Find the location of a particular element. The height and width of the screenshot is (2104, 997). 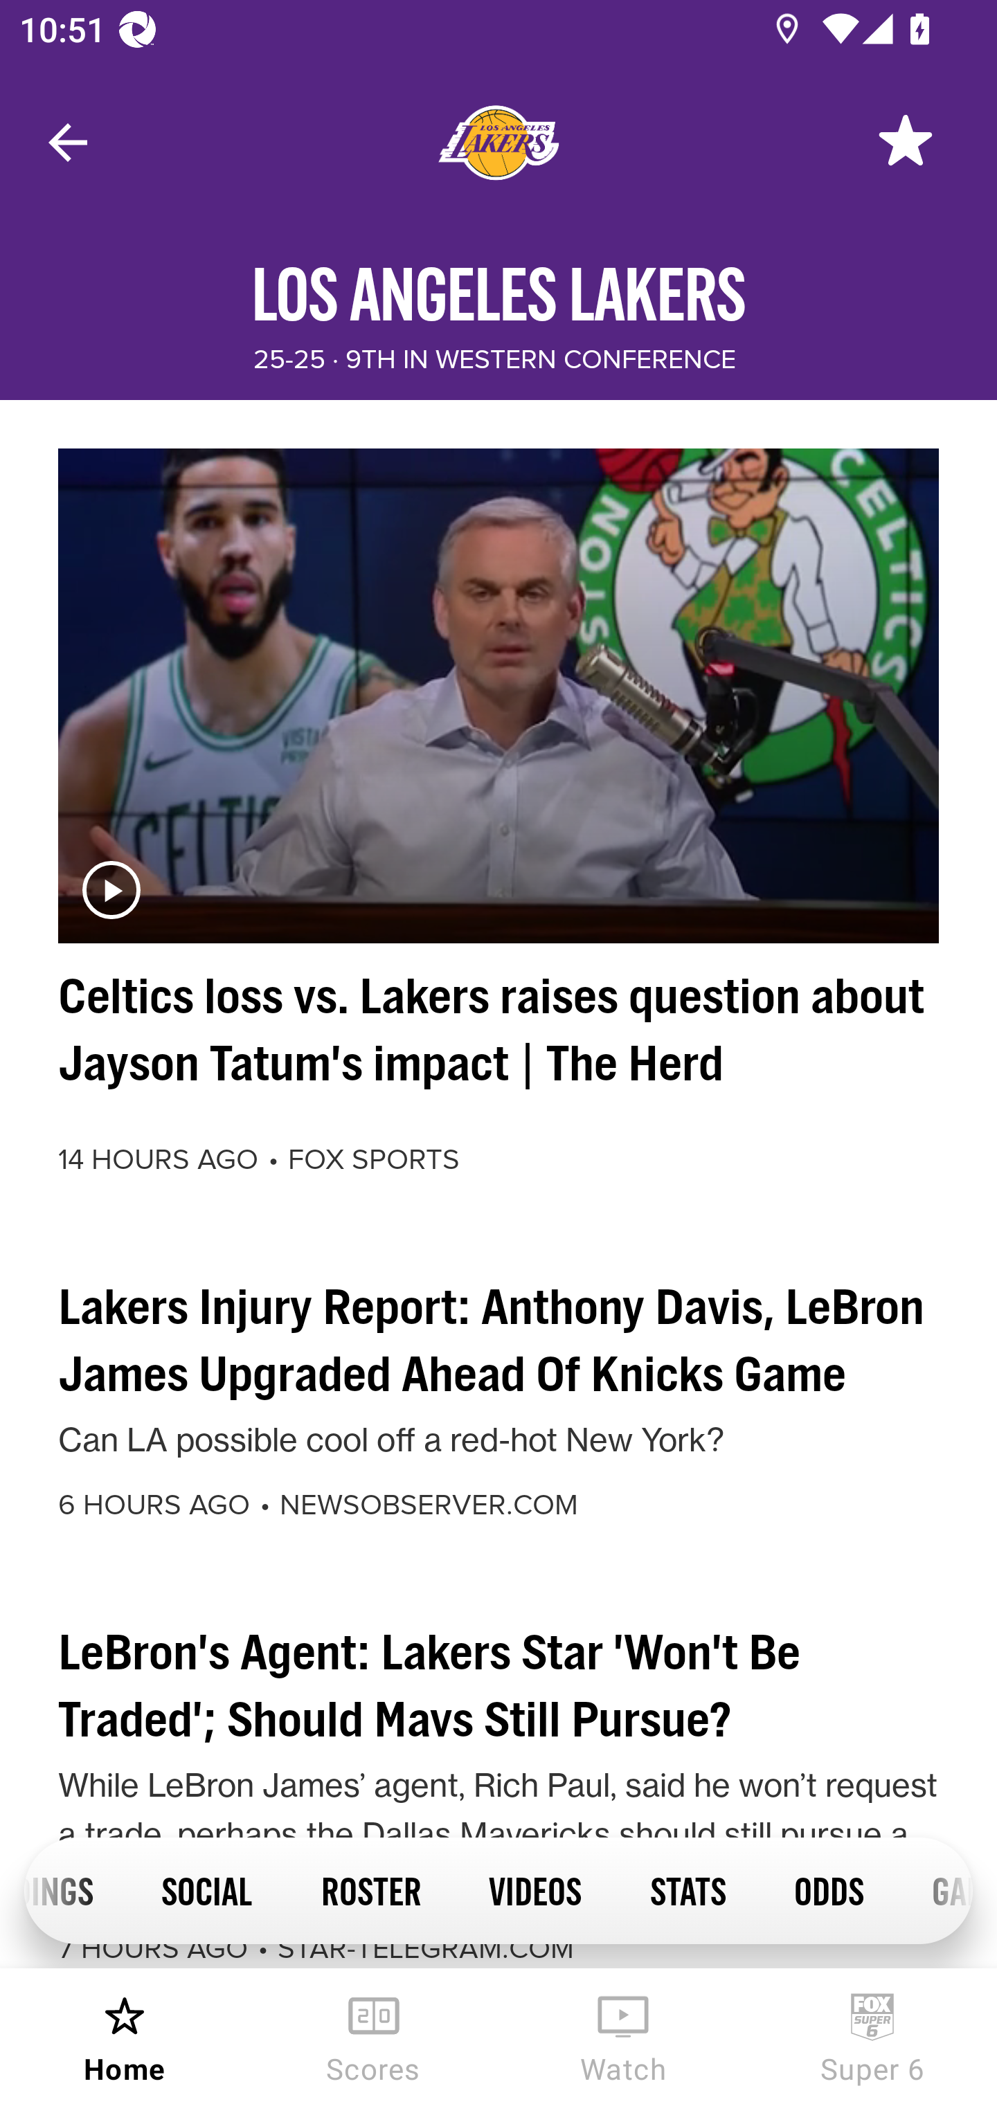

Navigate up is located at coordinates (68, 143).